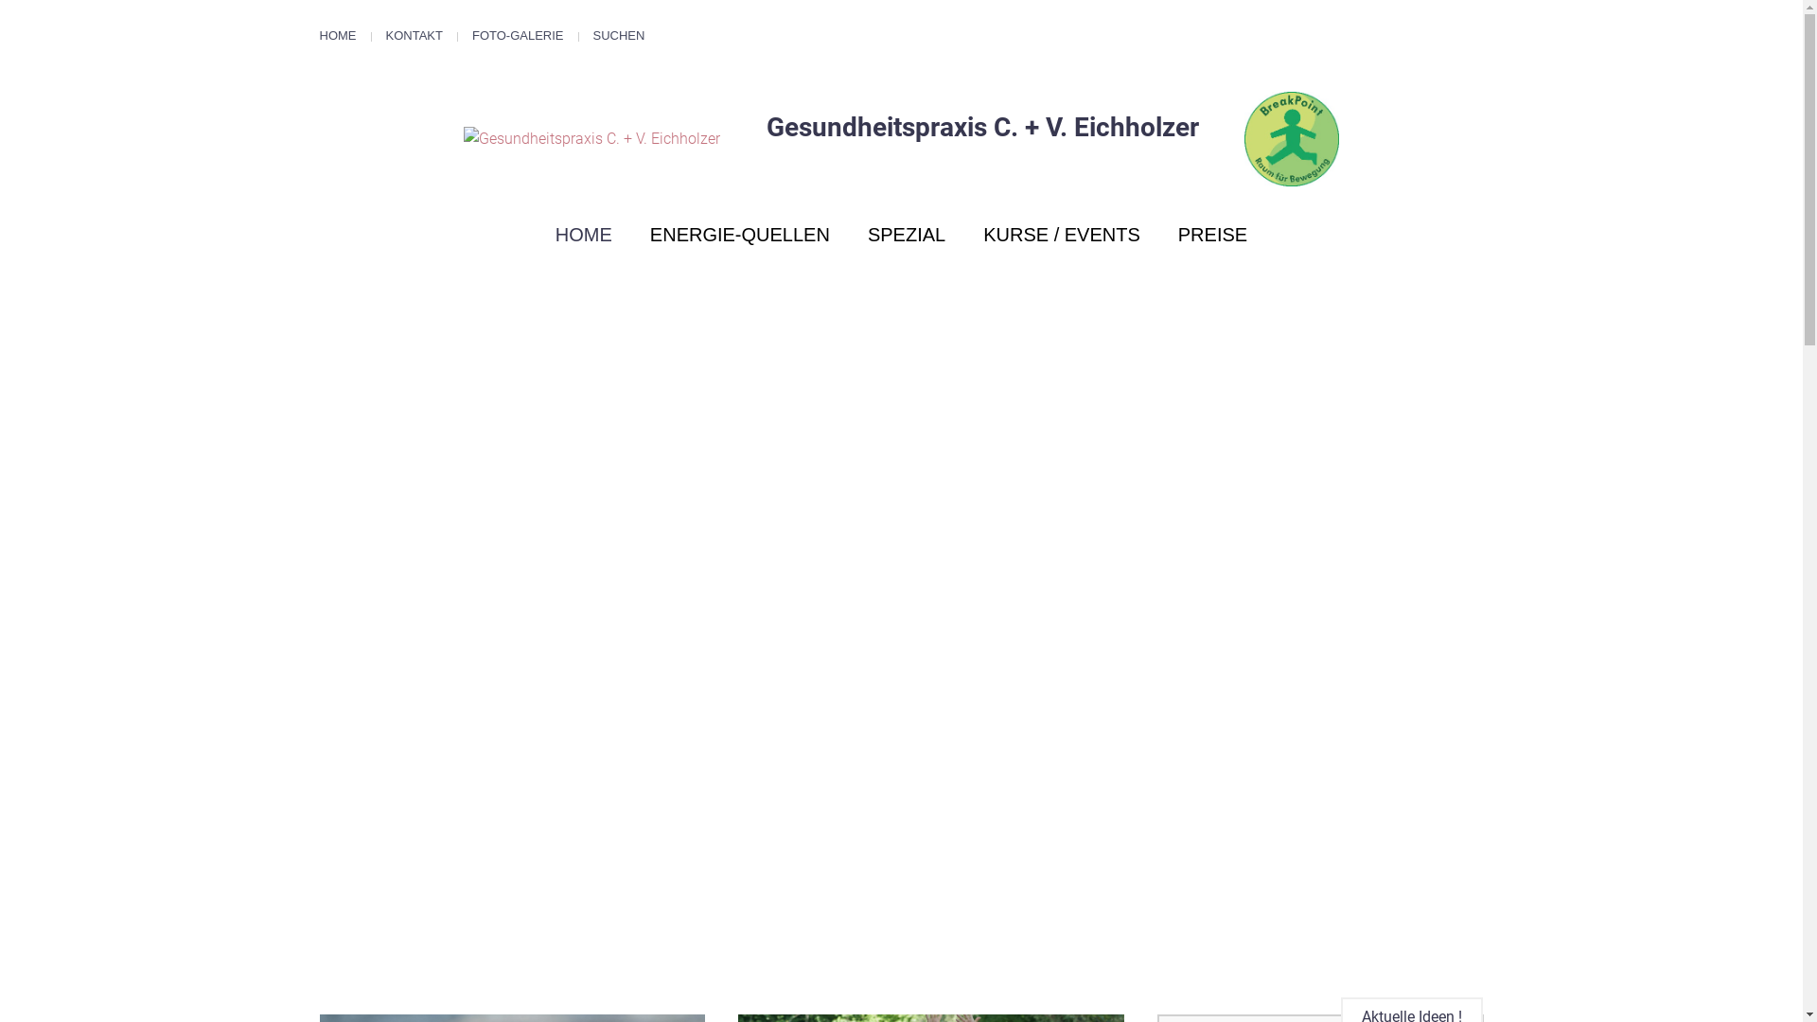 The width and height of the screenshot is (1817, 1022). What do you see at coordinates (584, 235) in the screenshot?
I see `HOME` at bounding box center [584, 235].